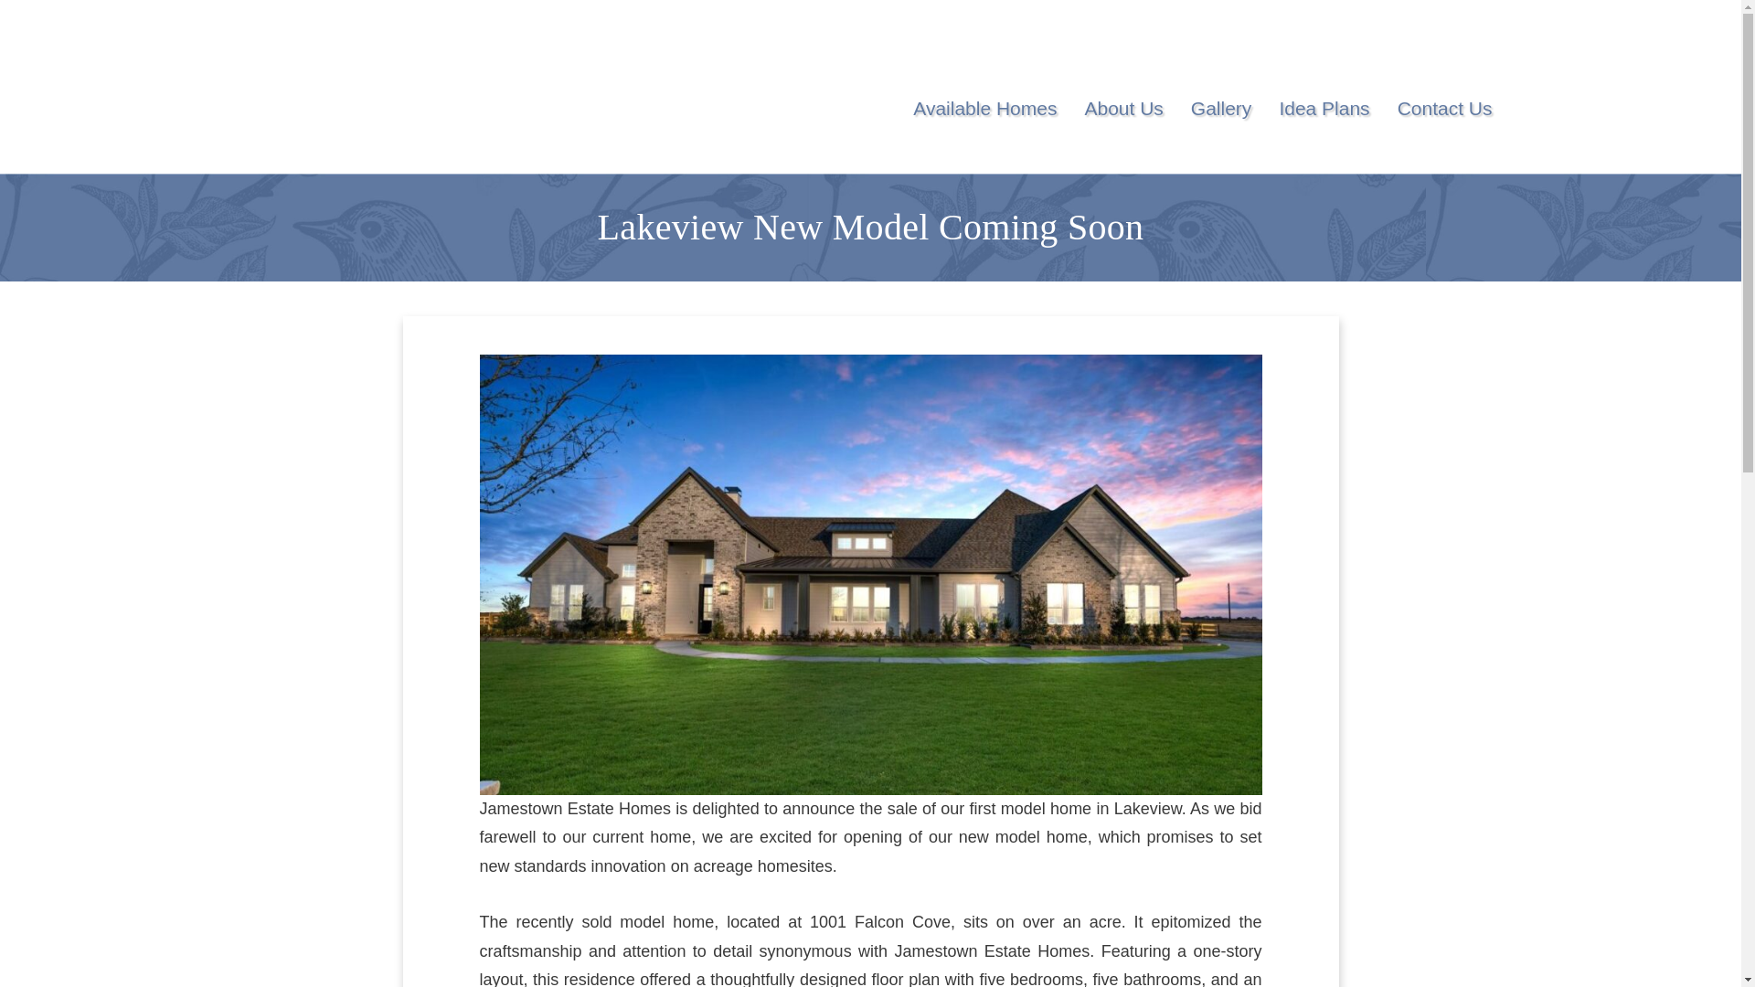  I want to click on JAMESTOWN ESTATE HOMES, so click(353, 95).